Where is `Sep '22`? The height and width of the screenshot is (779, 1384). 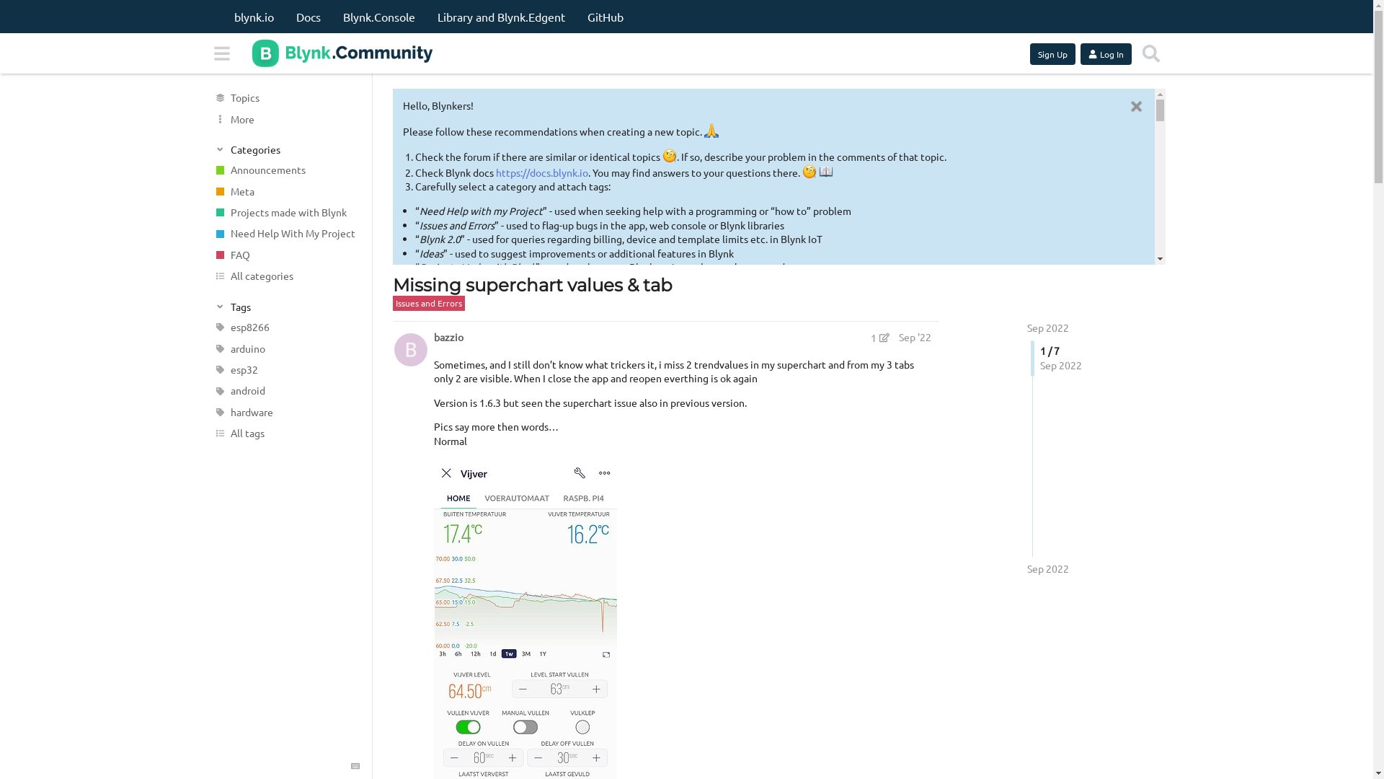
Sep '22 is located at coordinates (914, 337).